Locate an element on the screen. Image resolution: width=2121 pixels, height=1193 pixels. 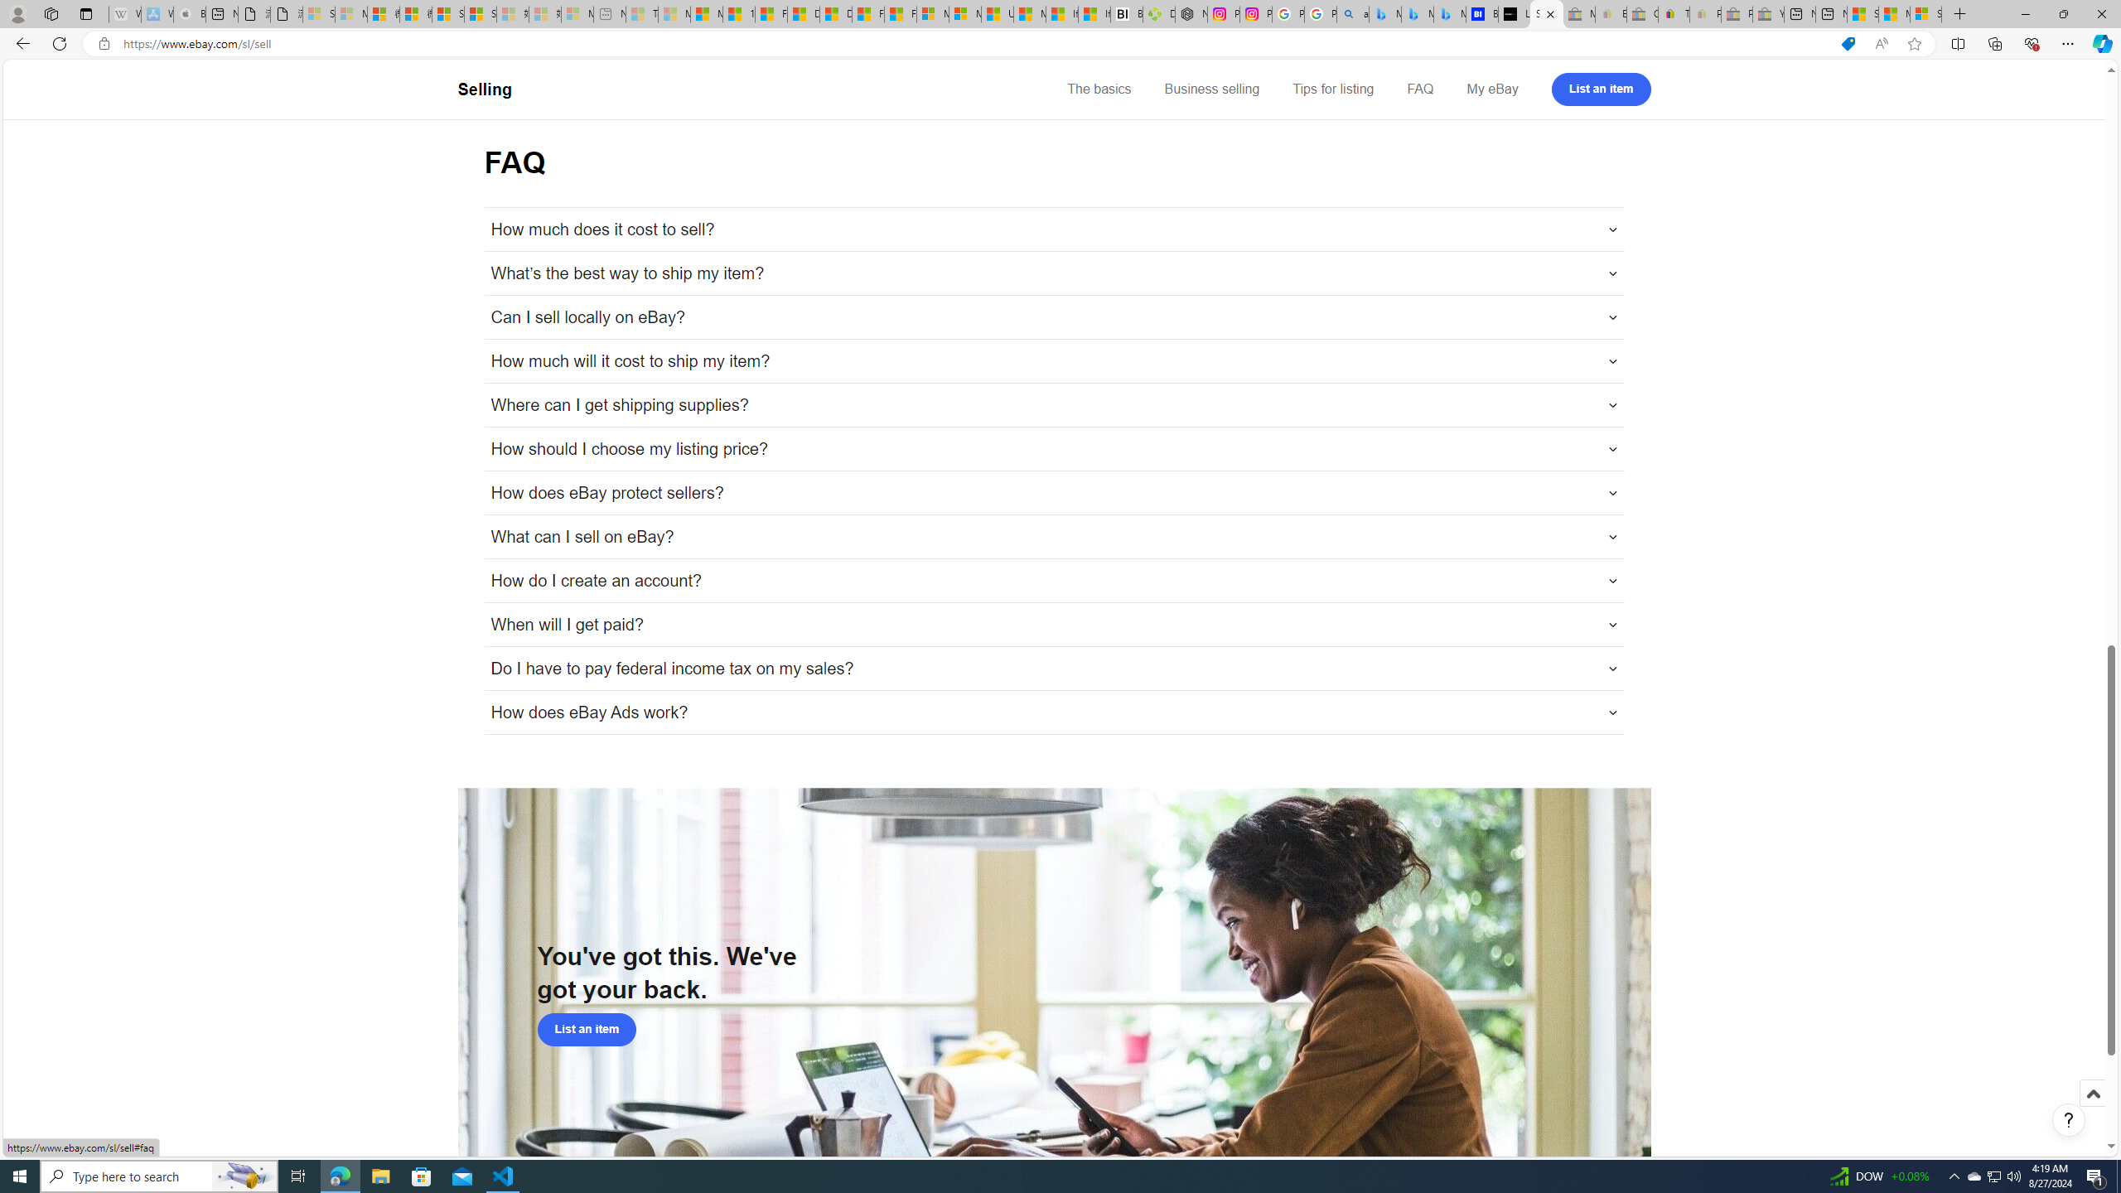
Help, opens dialogs is located at coordinates (2069, 1120).